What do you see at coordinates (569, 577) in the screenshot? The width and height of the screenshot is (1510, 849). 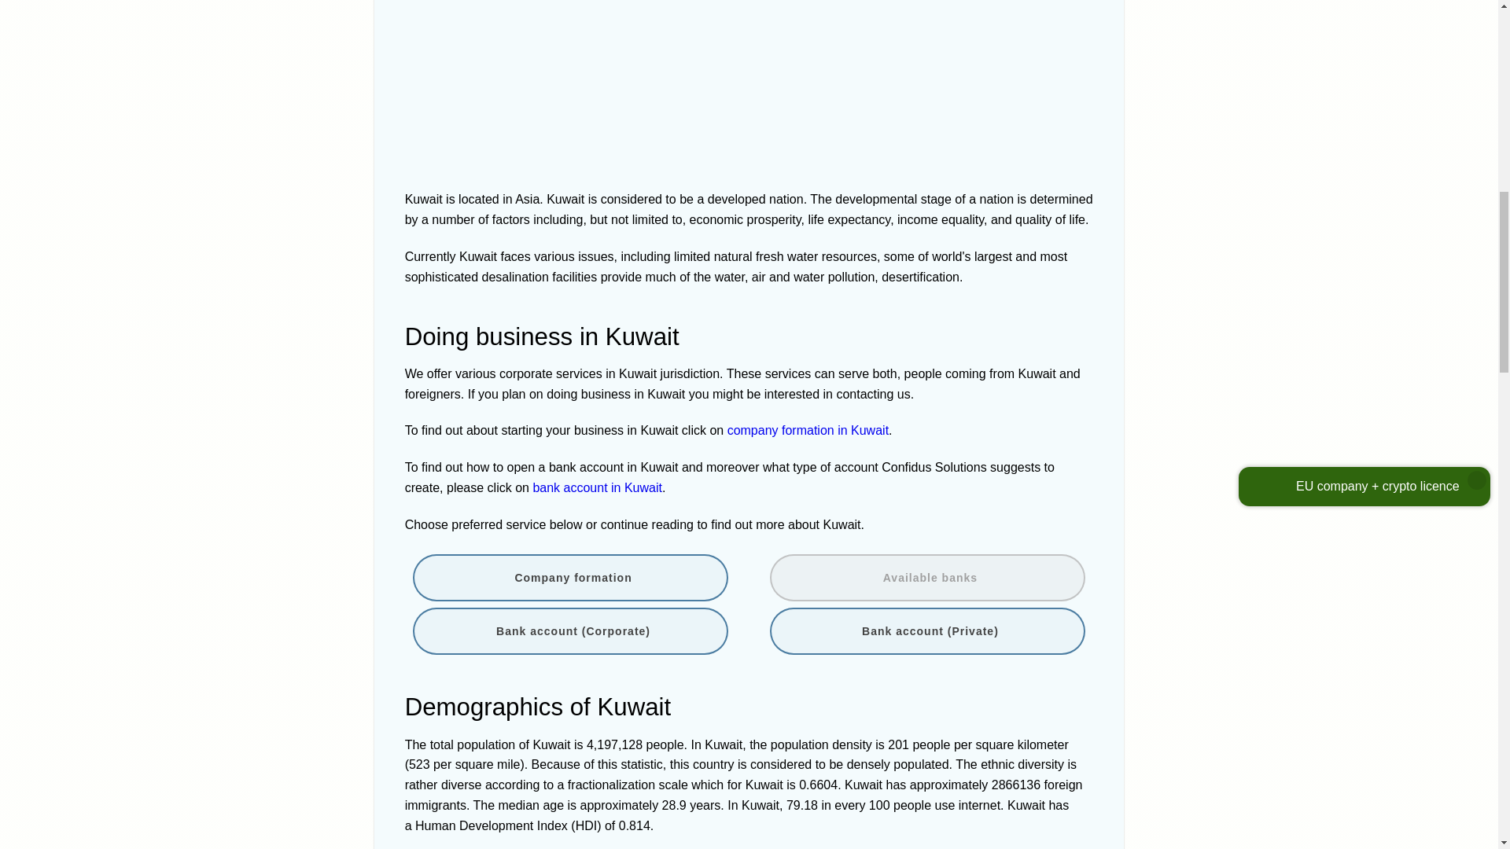 I see `Kuwait company formation` at bounding box center [569, 577].